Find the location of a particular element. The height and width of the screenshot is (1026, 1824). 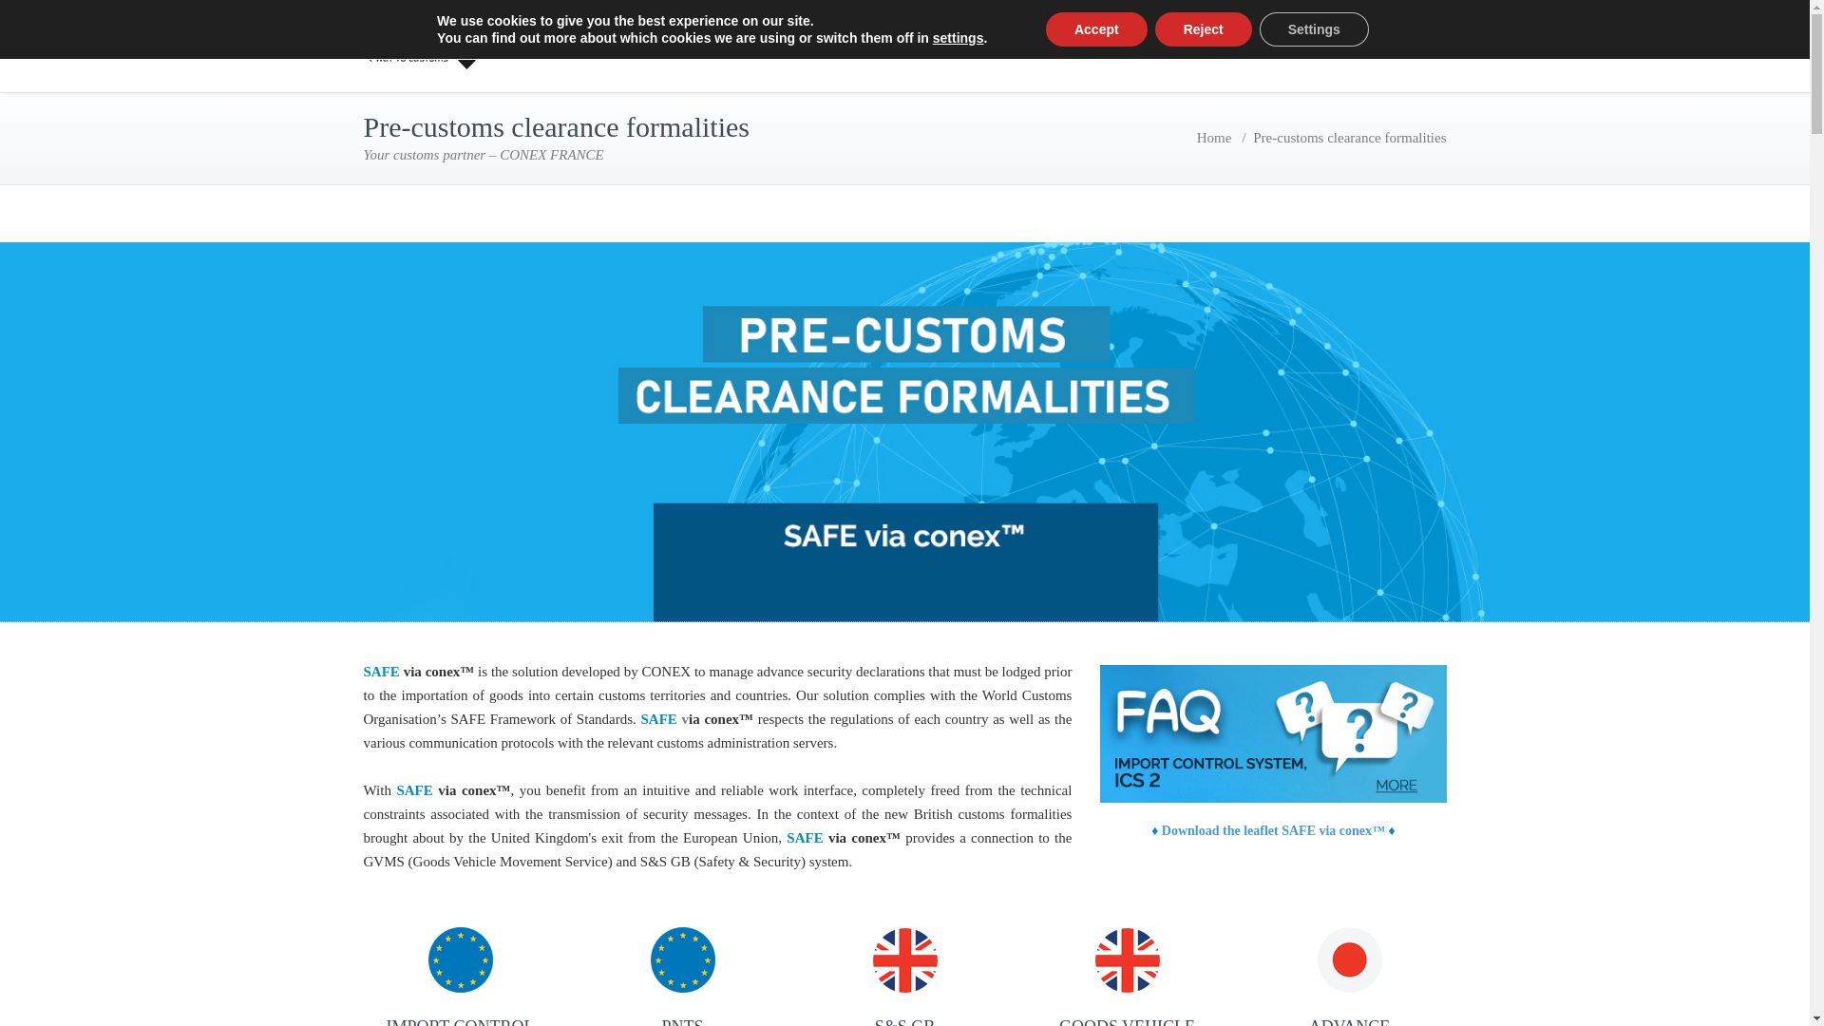

OUR SOLUTIONS is located at coordinates (803, 46).